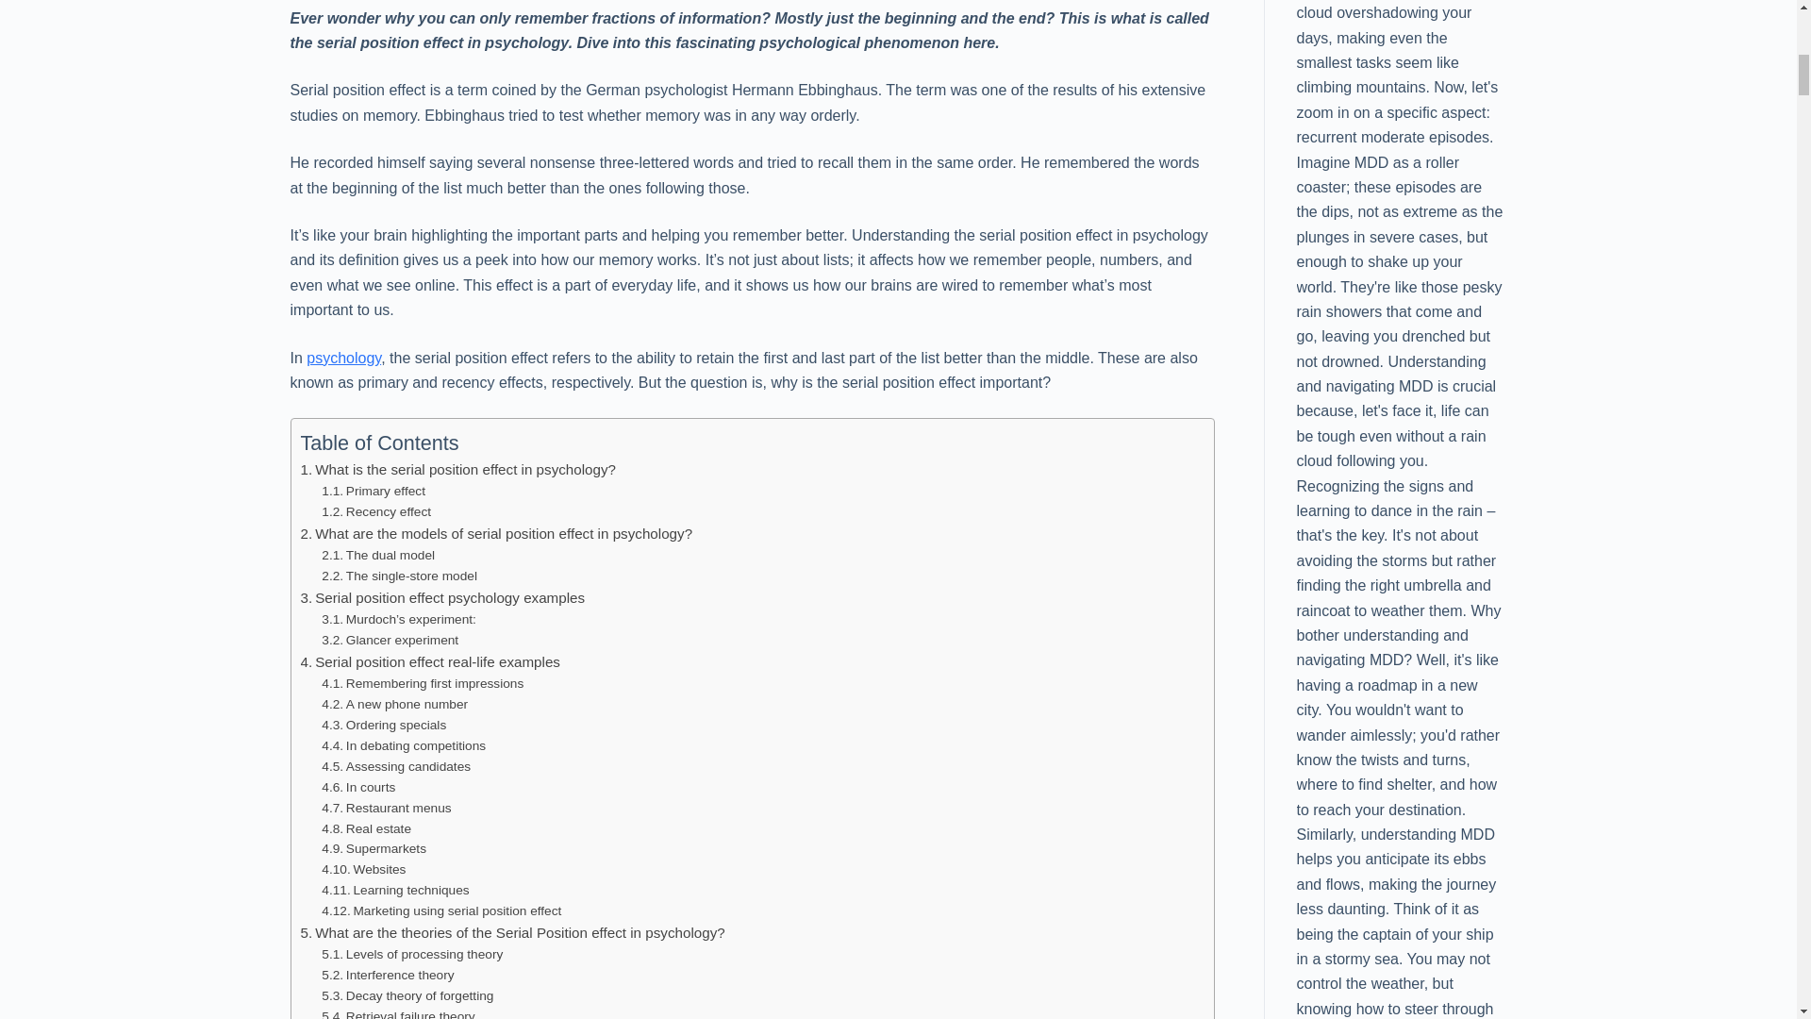 The width and height of the screenshot is (1811, 1019). Describe the element at coordinates (390, 641) in the screenshot. I see `Glancer experiment` at that location.